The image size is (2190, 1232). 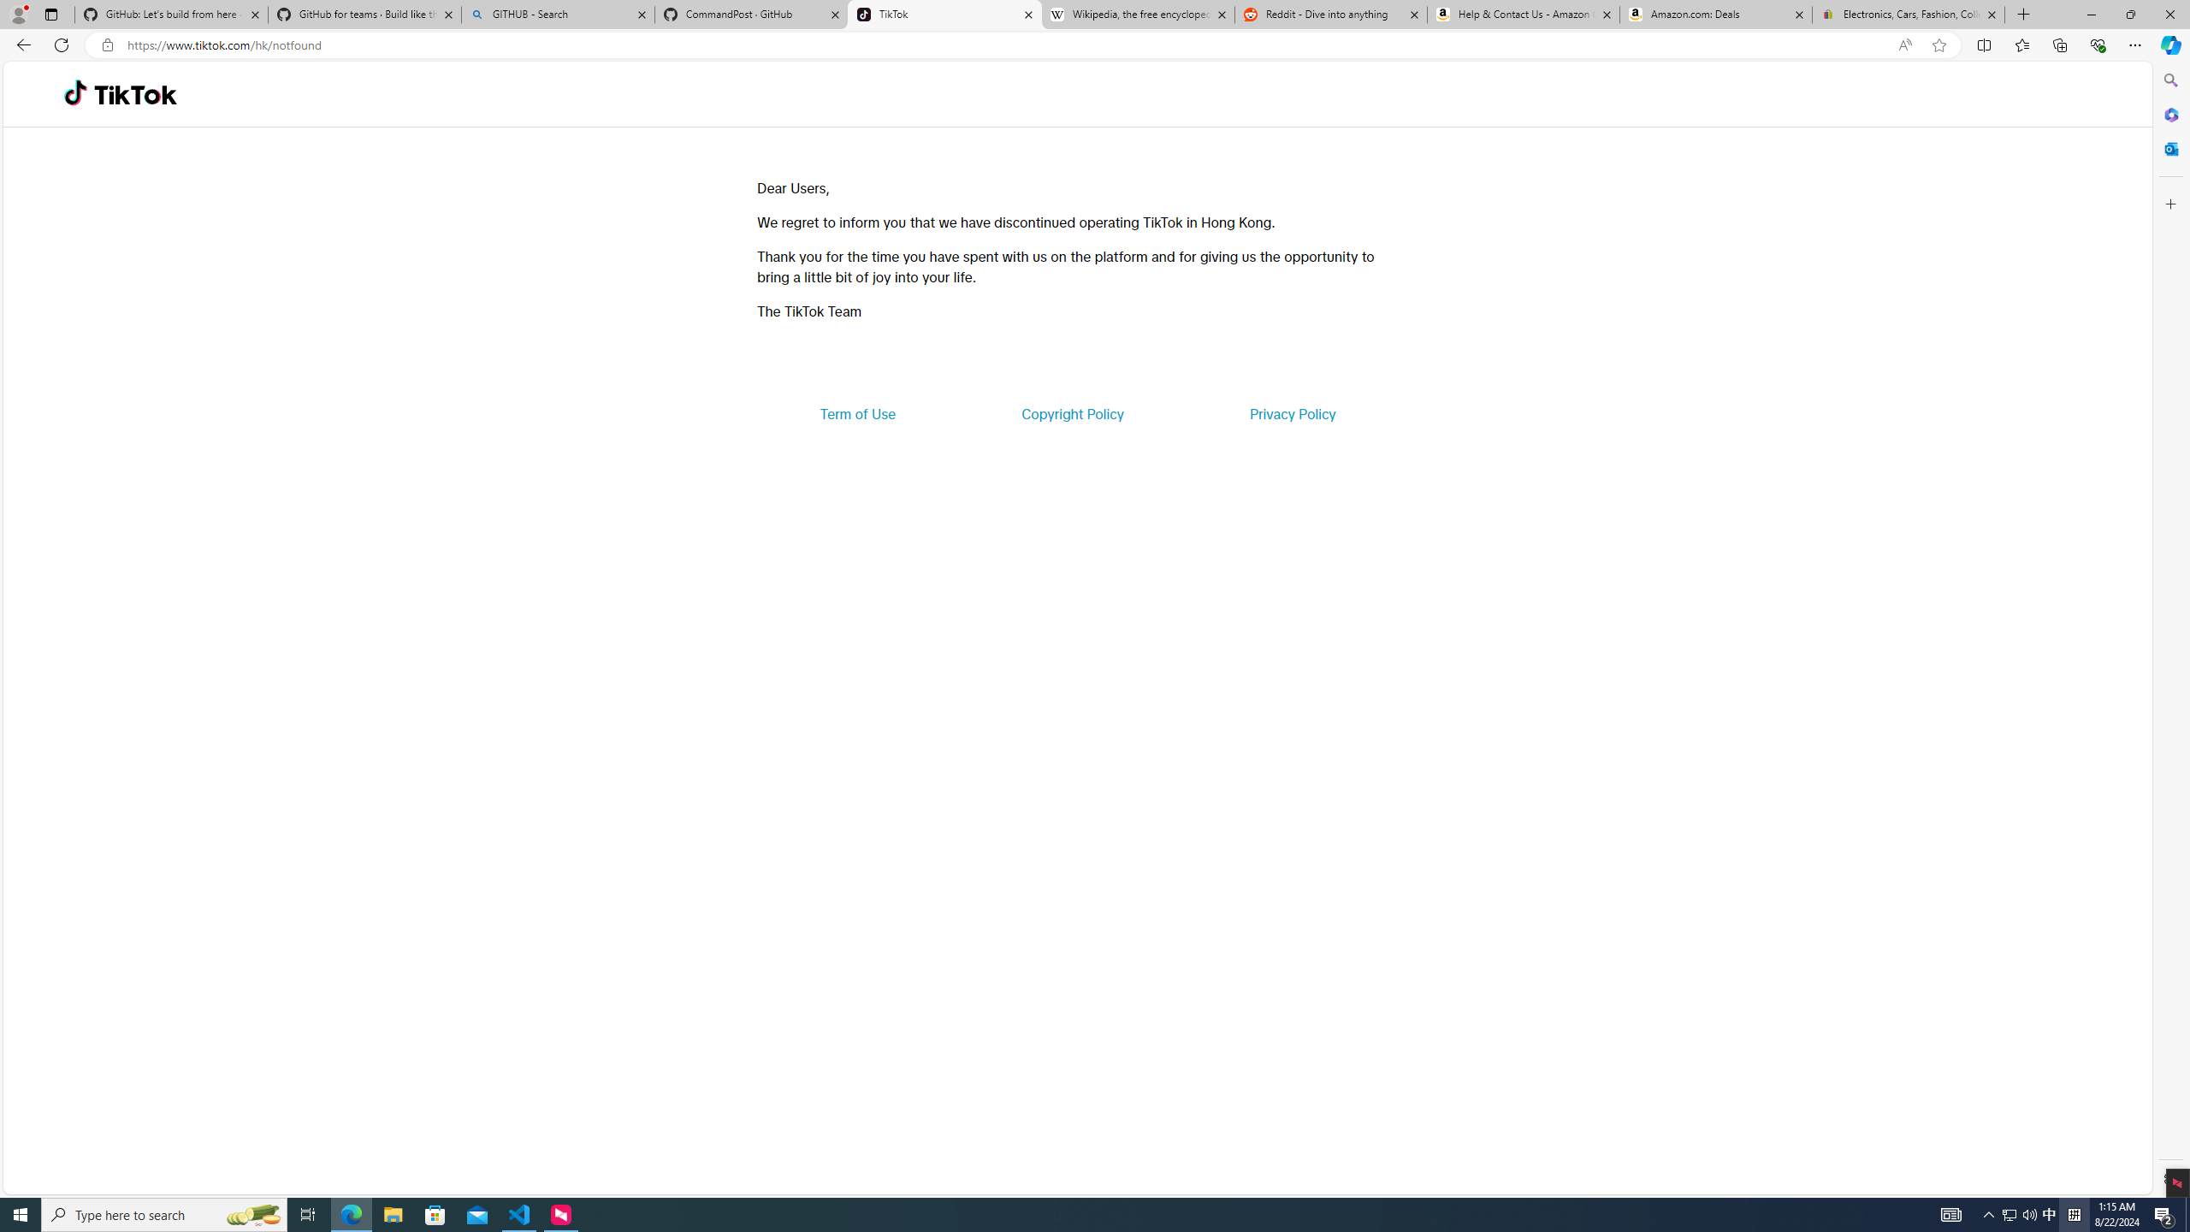 I want to click on Copyright Policy, so click(x=1071, y=414).